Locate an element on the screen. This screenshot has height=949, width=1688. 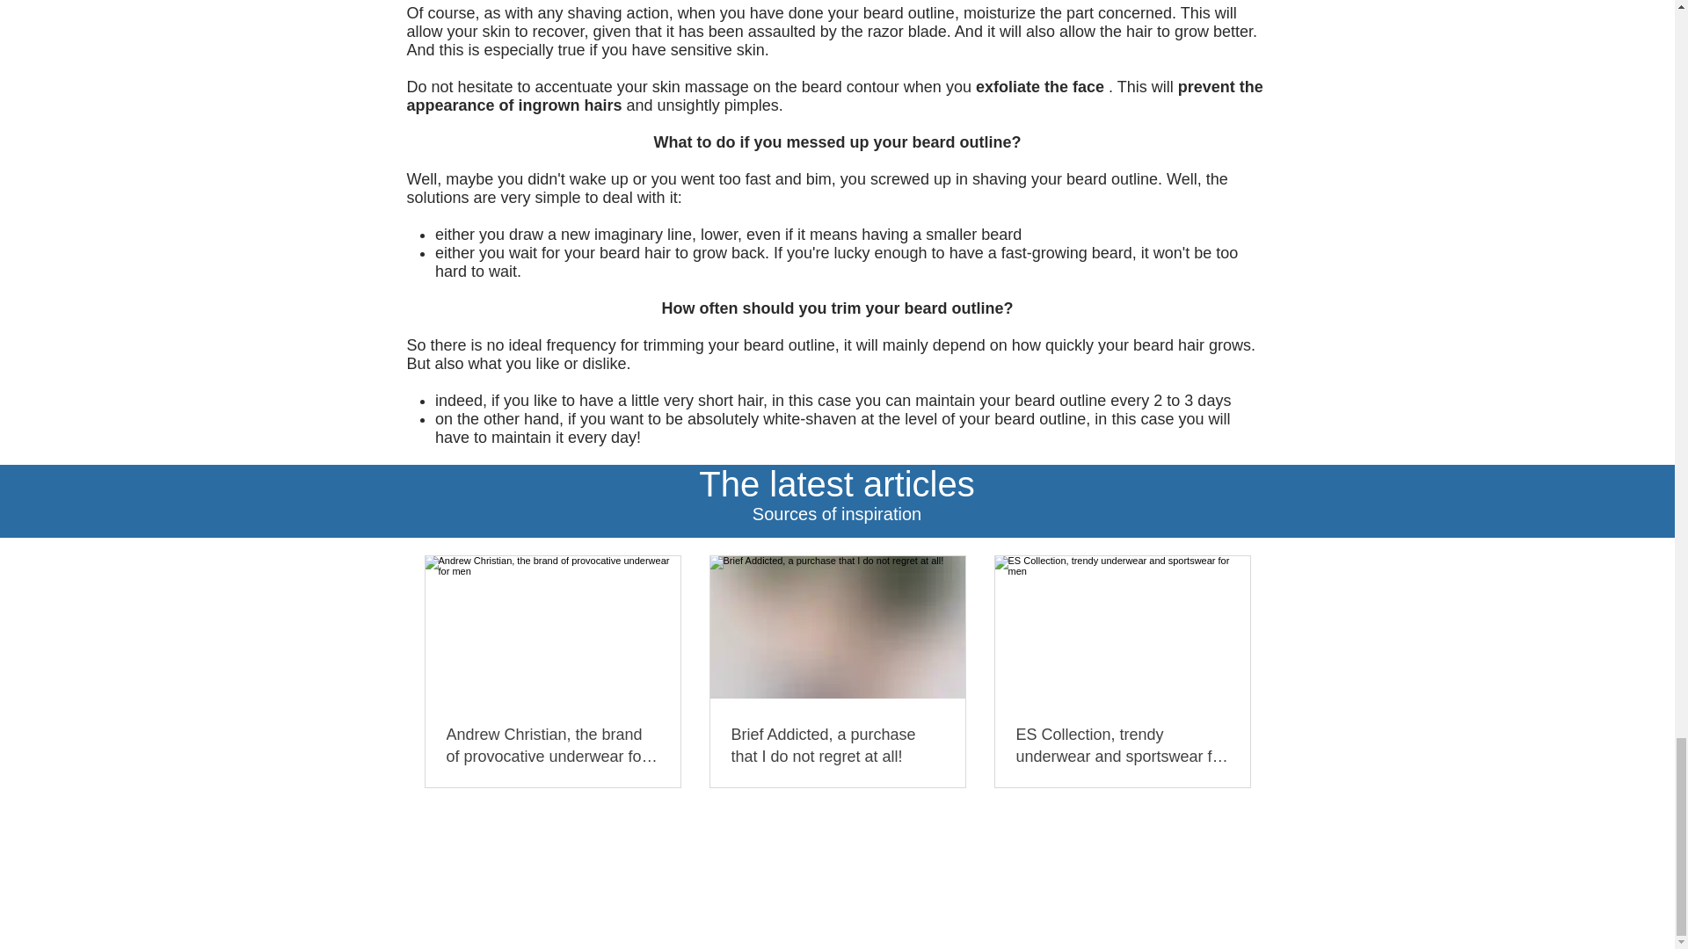
About is located at coordinates (596, 836).